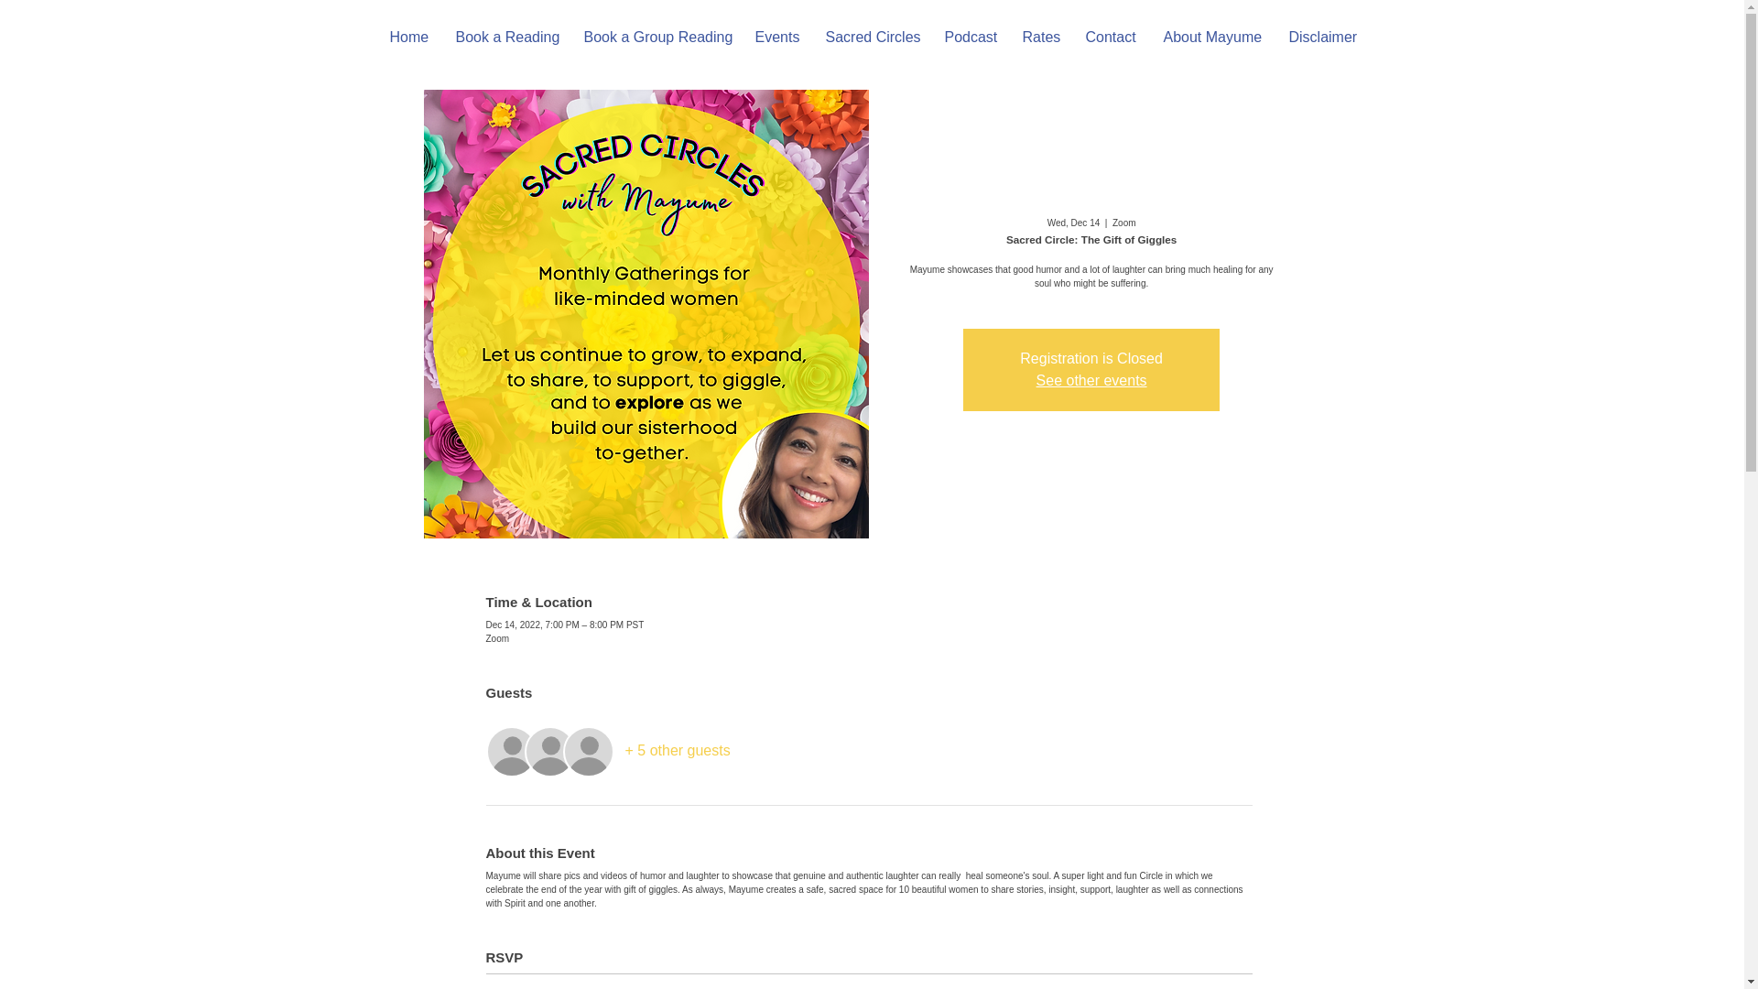 Image resolution: width=1758 pixels, height=989 pixels. What do you see at coordinates (1110, 37) in the screenshot?
I see `Contact` at bounding box center [1110, 37].